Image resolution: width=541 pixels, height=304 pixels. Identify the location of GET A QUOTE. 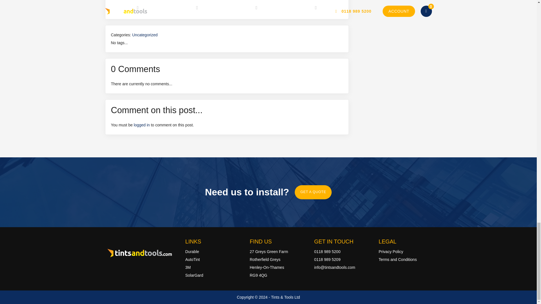
(313, 192).